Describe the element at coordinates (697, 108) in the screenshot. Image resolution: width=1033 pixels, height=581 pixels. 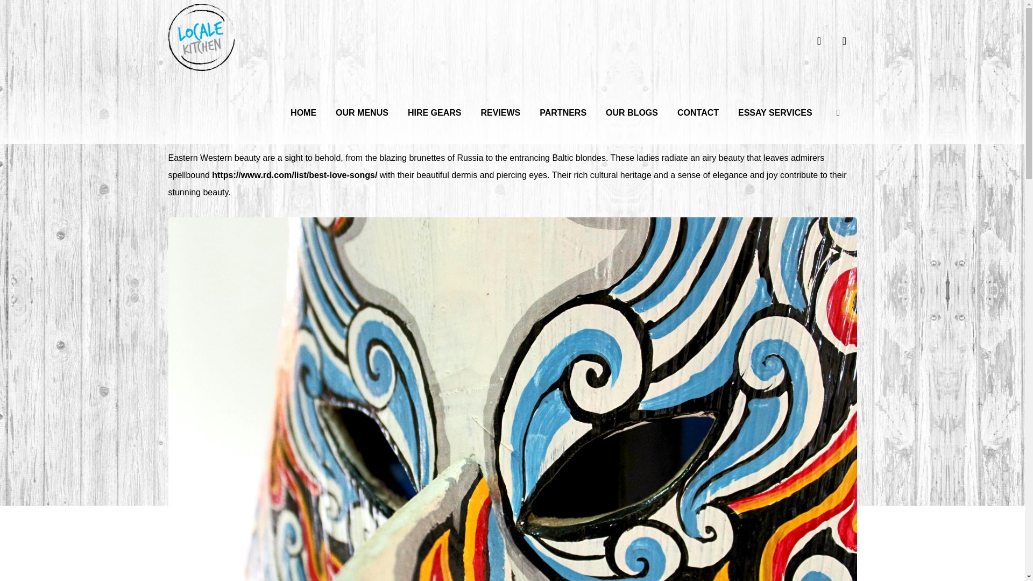
I see `CONTACT` at that location.